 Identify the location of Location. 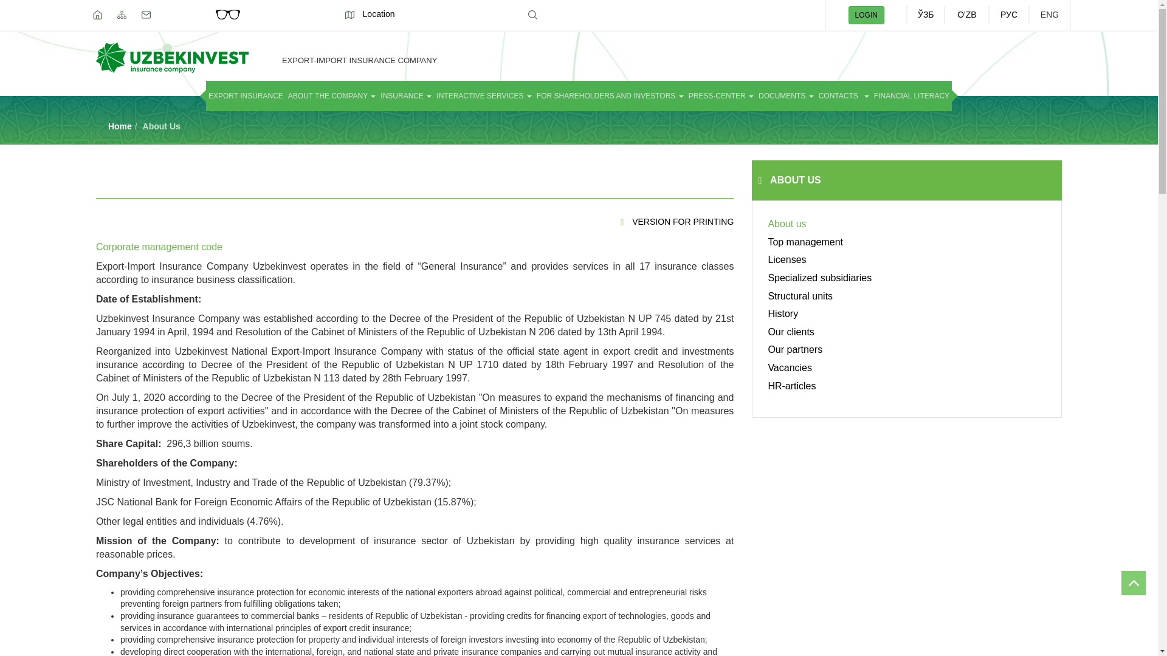
(370, 14).